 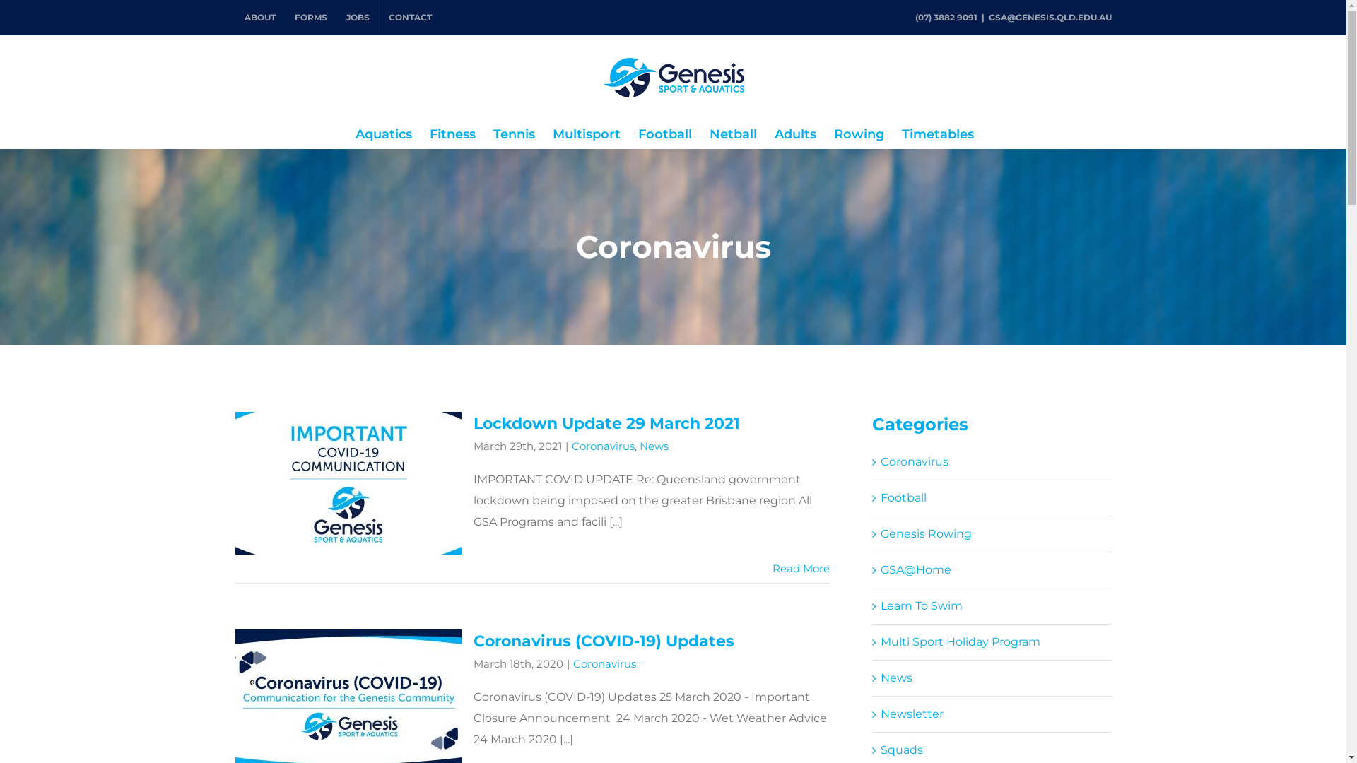 I want to click on Adults, so click(x=796, y=134).